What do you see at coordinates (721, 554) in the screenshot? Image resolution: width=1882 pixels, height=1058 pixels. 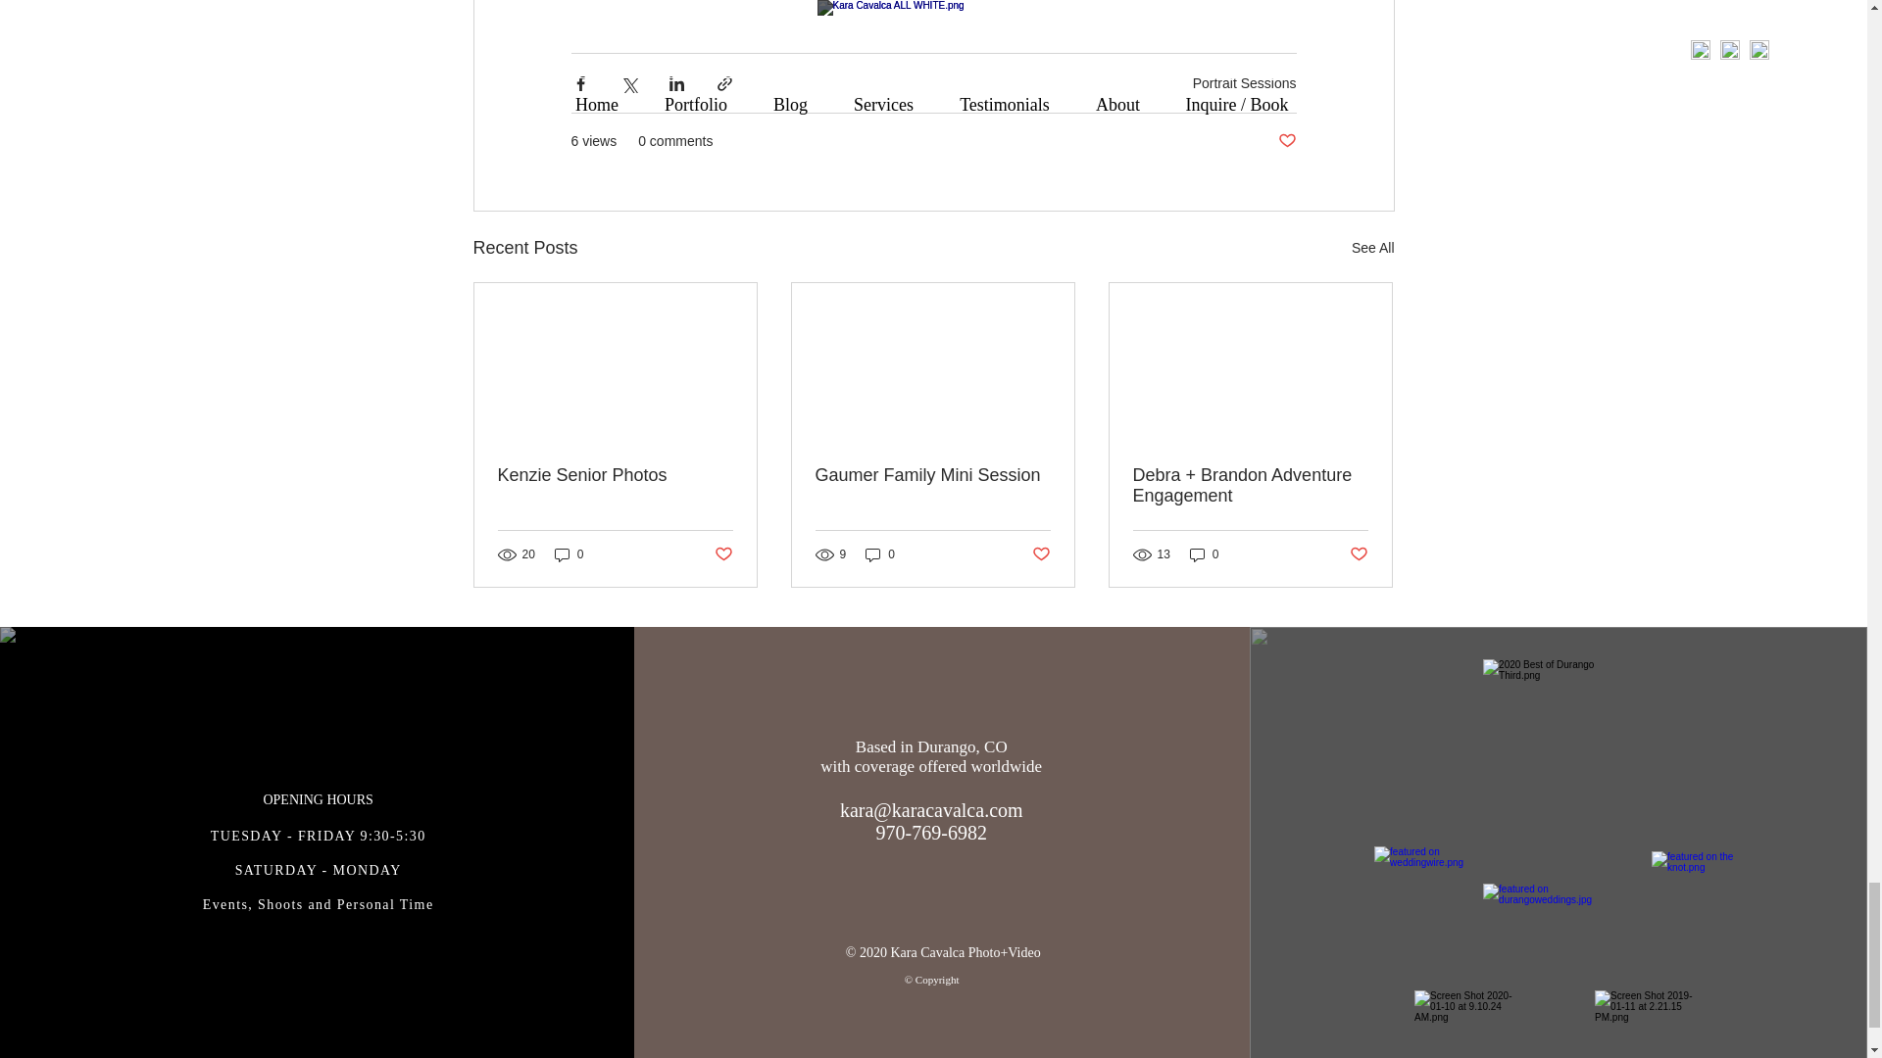 I see `Post not marked as liked` at bounding box center [721, 554].